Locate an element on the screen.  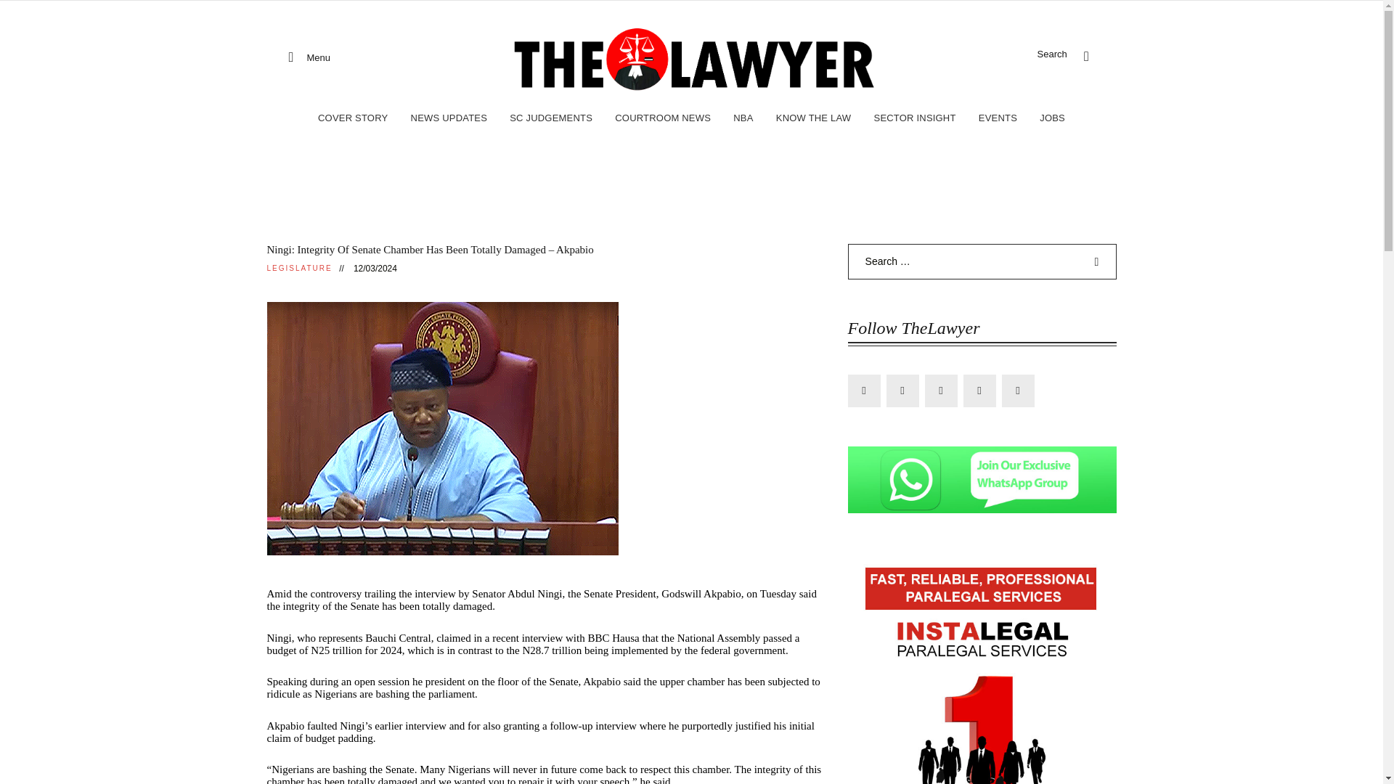
COURTROOM NEWS is located at coordinates (662, 118).